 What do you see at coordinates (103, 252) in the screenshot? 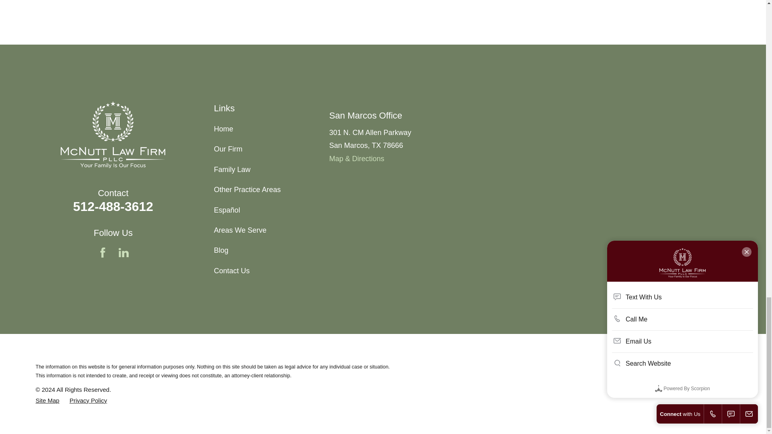
I see `Facebook` at bounding box center [103, 252].